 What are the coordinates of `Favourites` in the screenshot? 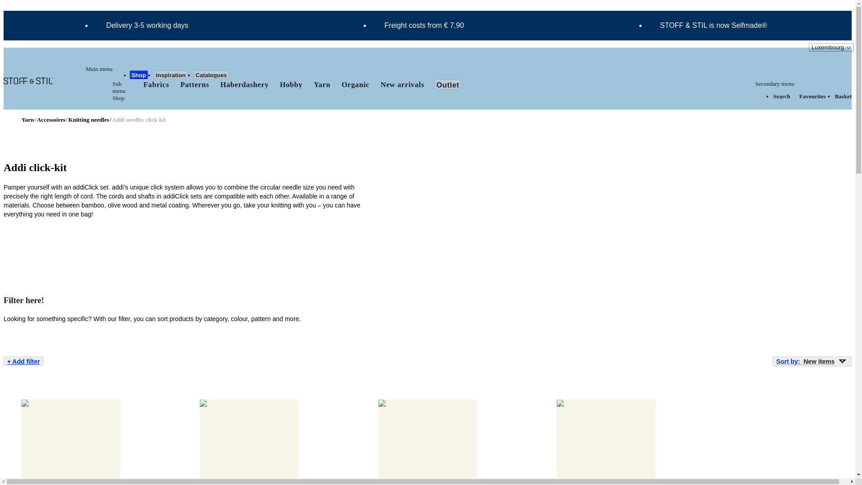 It's located at (812, 96).